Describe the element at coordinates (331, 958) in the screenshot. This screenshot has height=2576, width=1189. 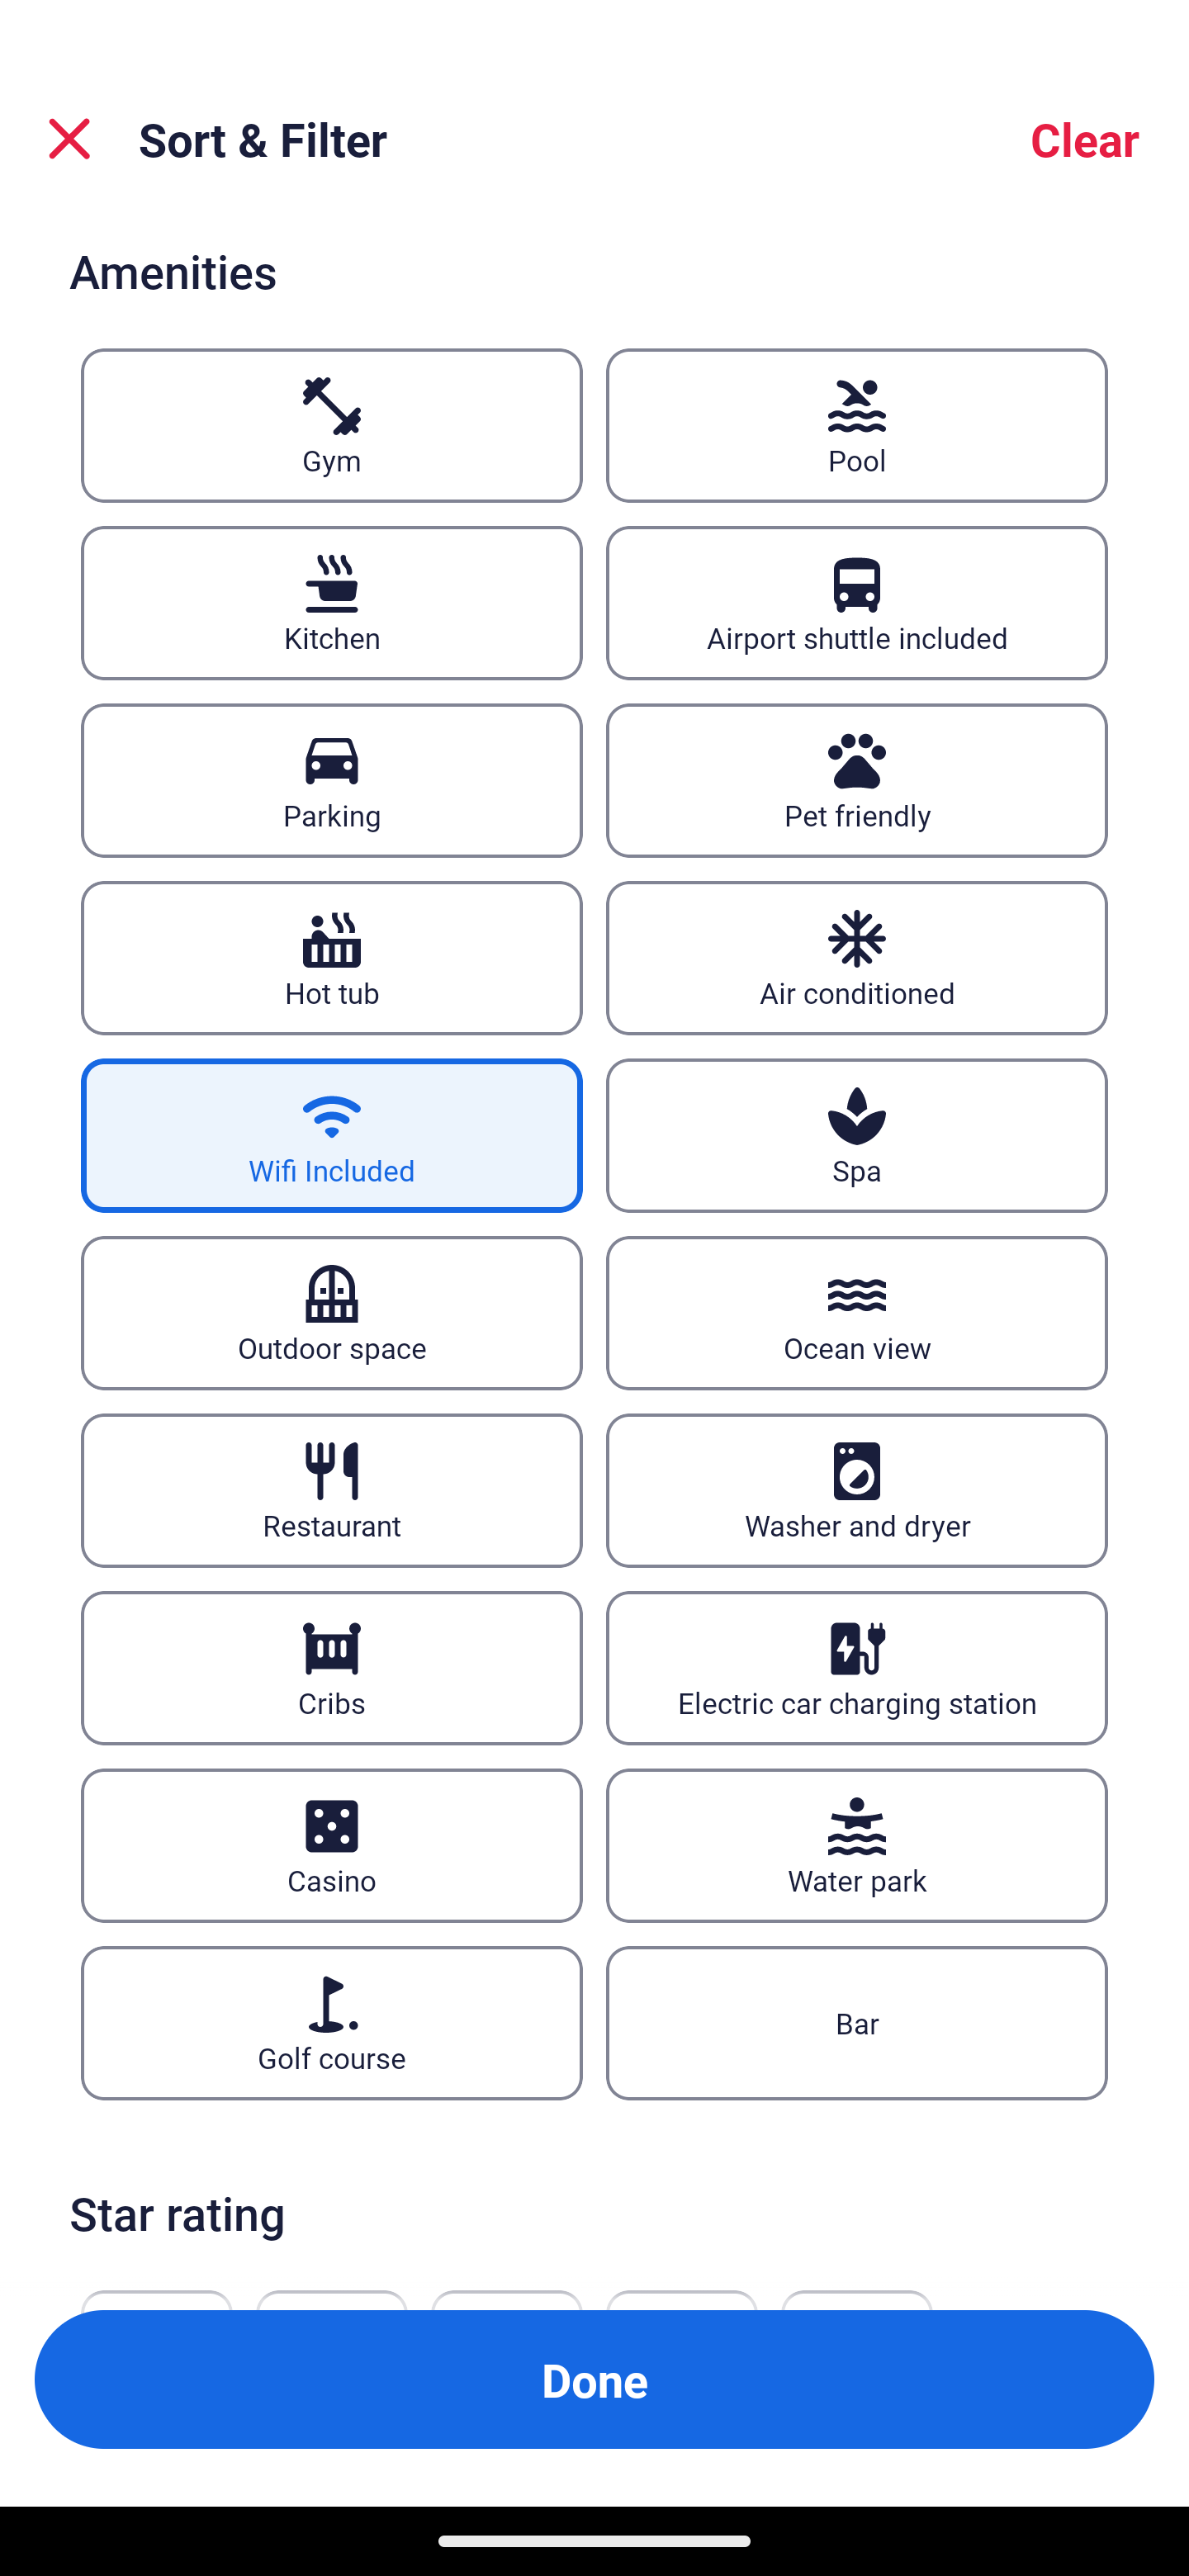
I see `Hot tub` at that location.